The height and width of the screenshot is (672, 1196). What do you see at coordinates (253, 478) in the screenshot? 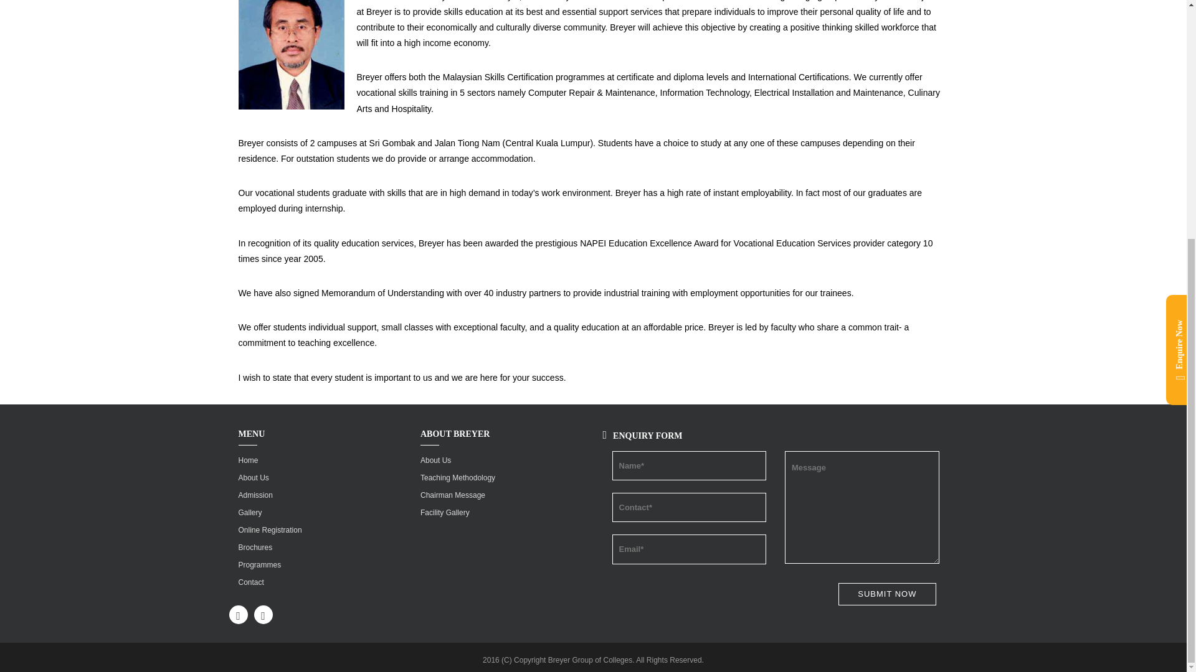
I see `About Us` at bounding box center [253, 478].